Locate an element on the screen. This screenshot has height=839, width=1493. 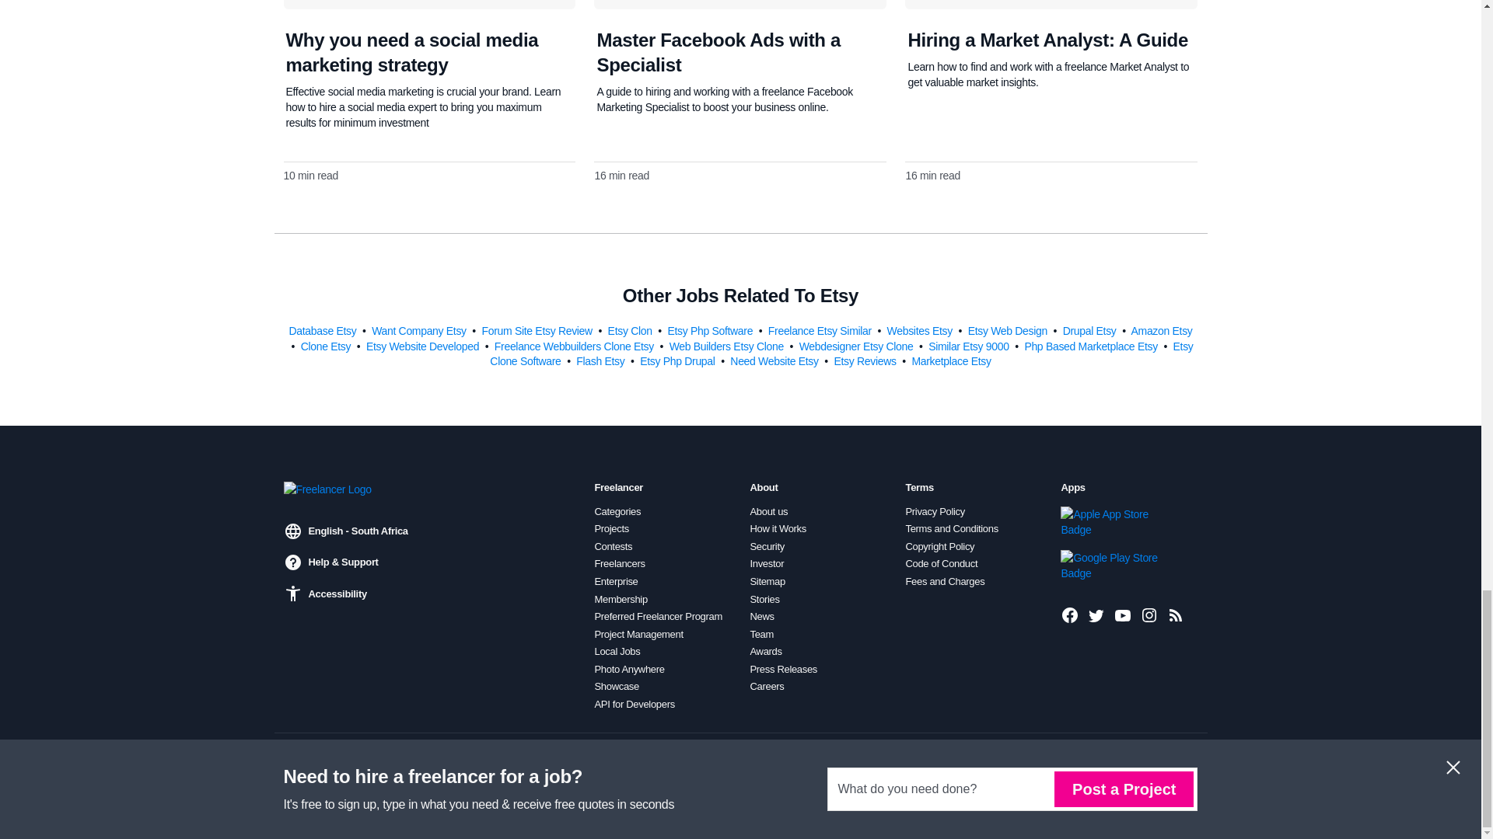
Latest Projects is located at coordinates (1176, 614).